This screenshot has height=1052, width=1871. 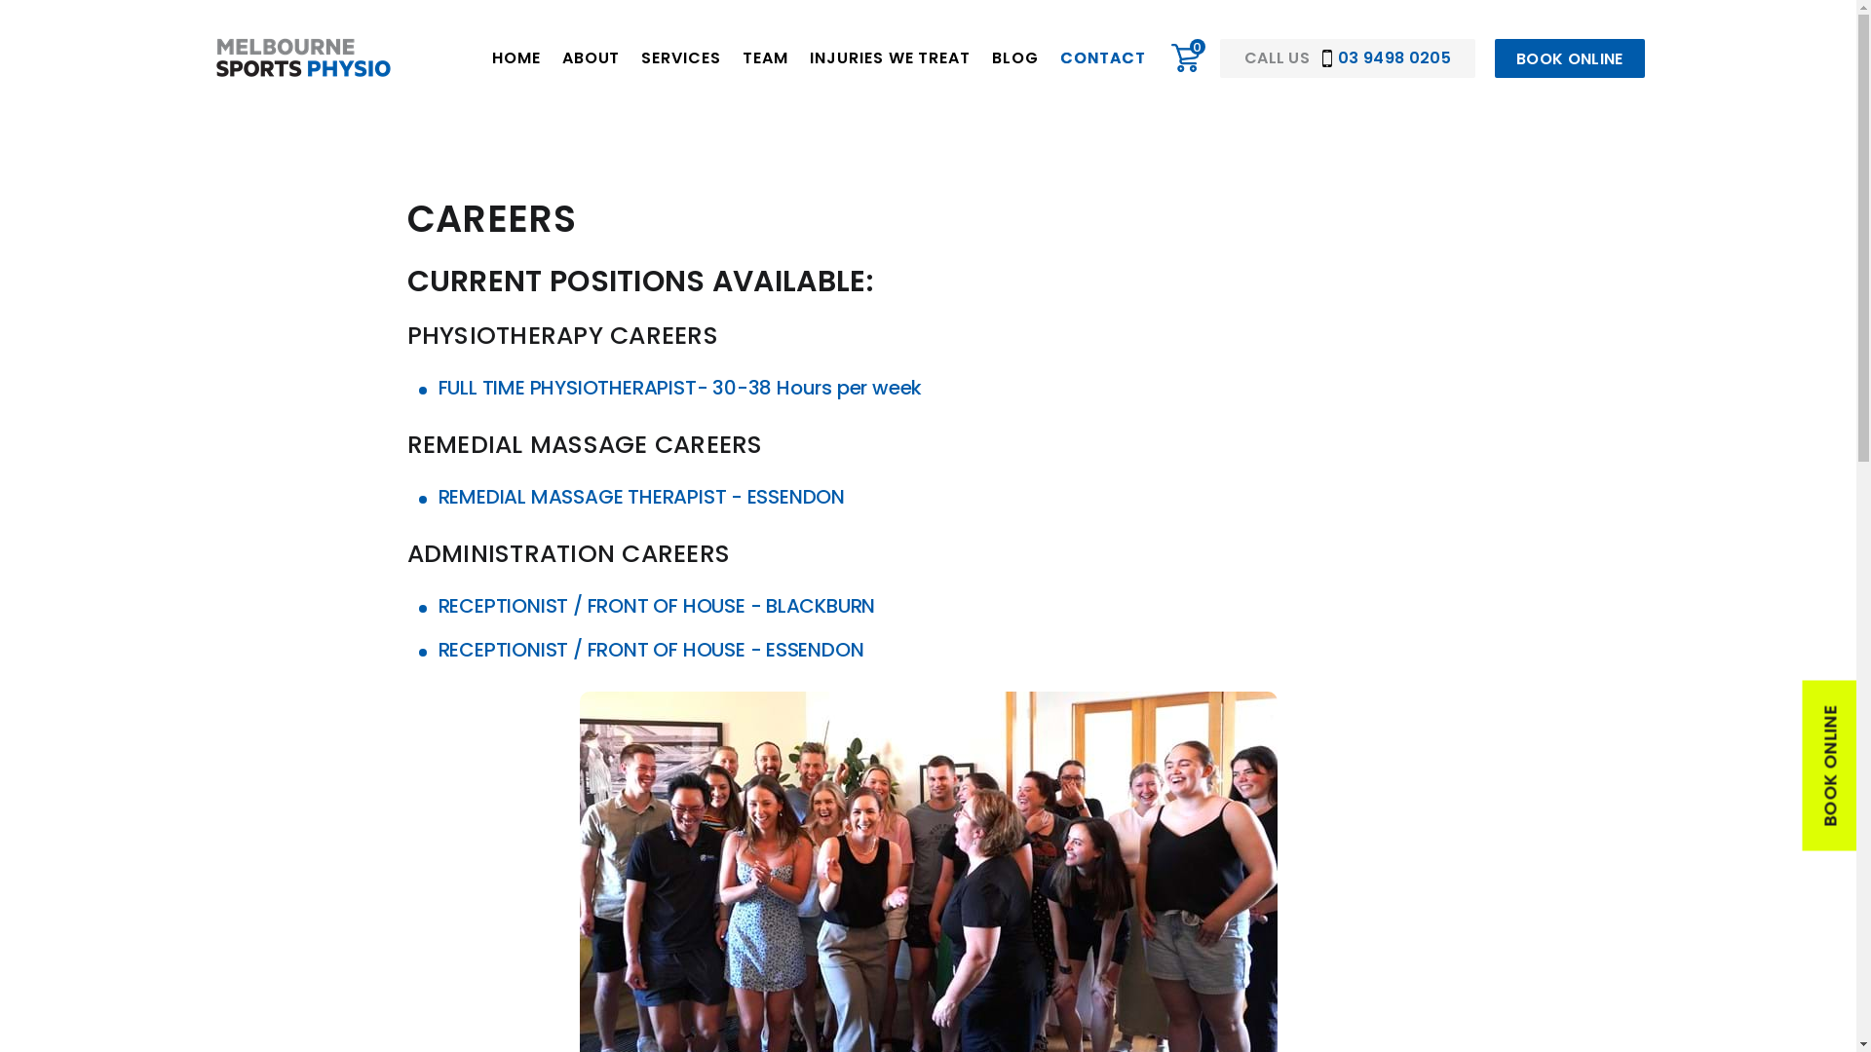 I want to click on HOME, so click(x=516, y=58).